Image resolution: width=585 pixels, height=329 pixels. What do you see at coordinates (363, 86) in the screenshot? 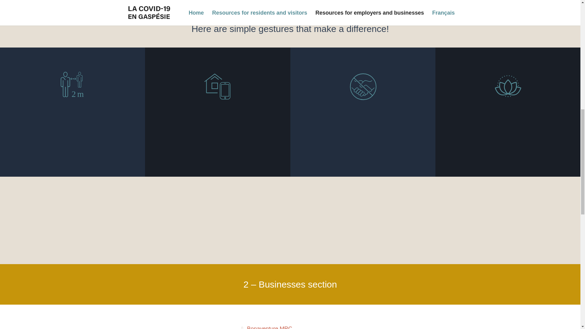
I see `avoid-contact` at bounding box center [363, 86].